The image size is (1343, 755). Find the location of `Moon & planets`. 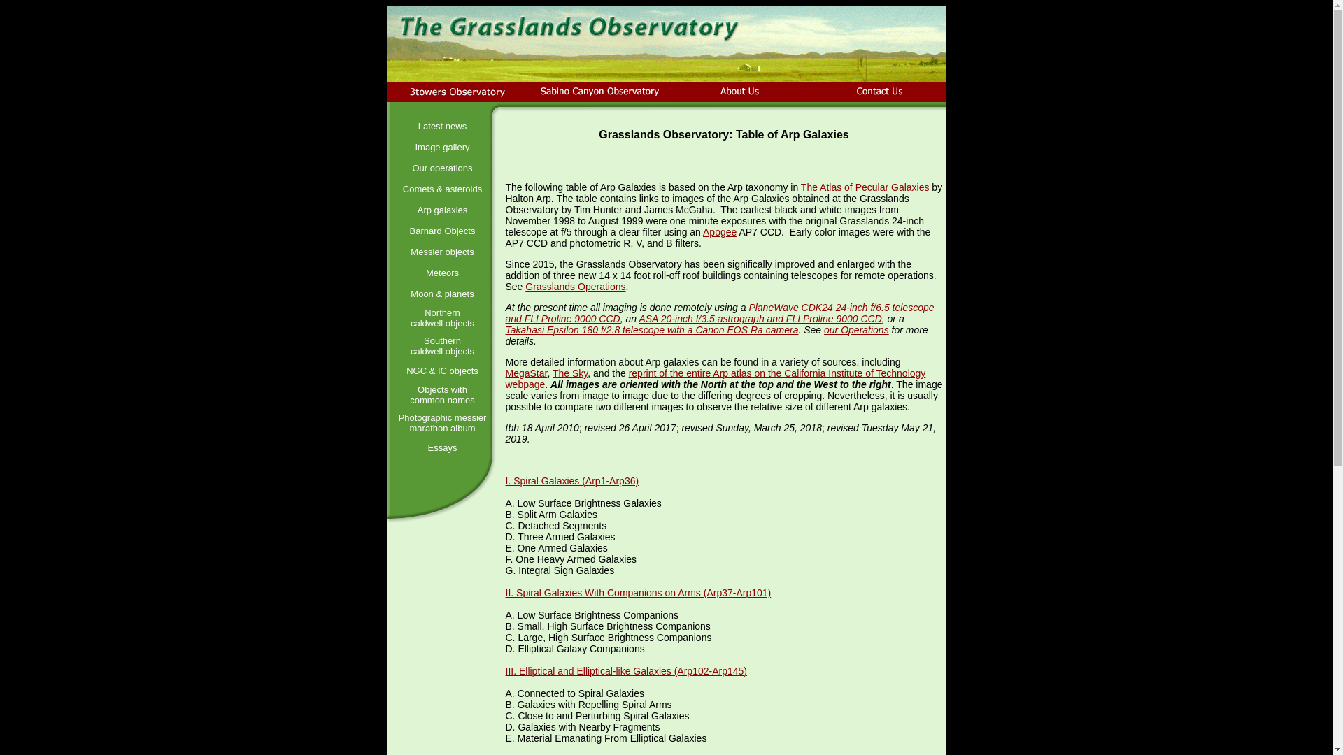

Moon & planets is located at coordinates (442, 294).